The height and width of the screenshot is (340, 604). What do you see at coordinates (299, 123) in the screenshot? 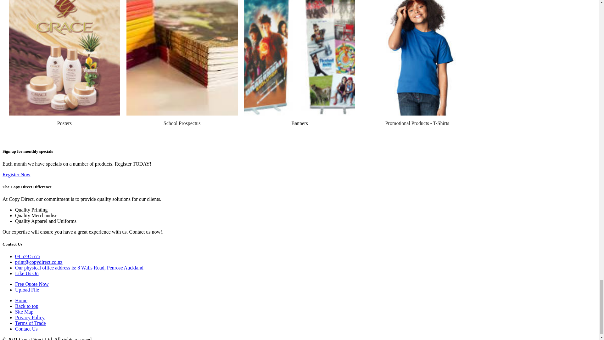
I see `Banners` at bounding box center [299, 123].